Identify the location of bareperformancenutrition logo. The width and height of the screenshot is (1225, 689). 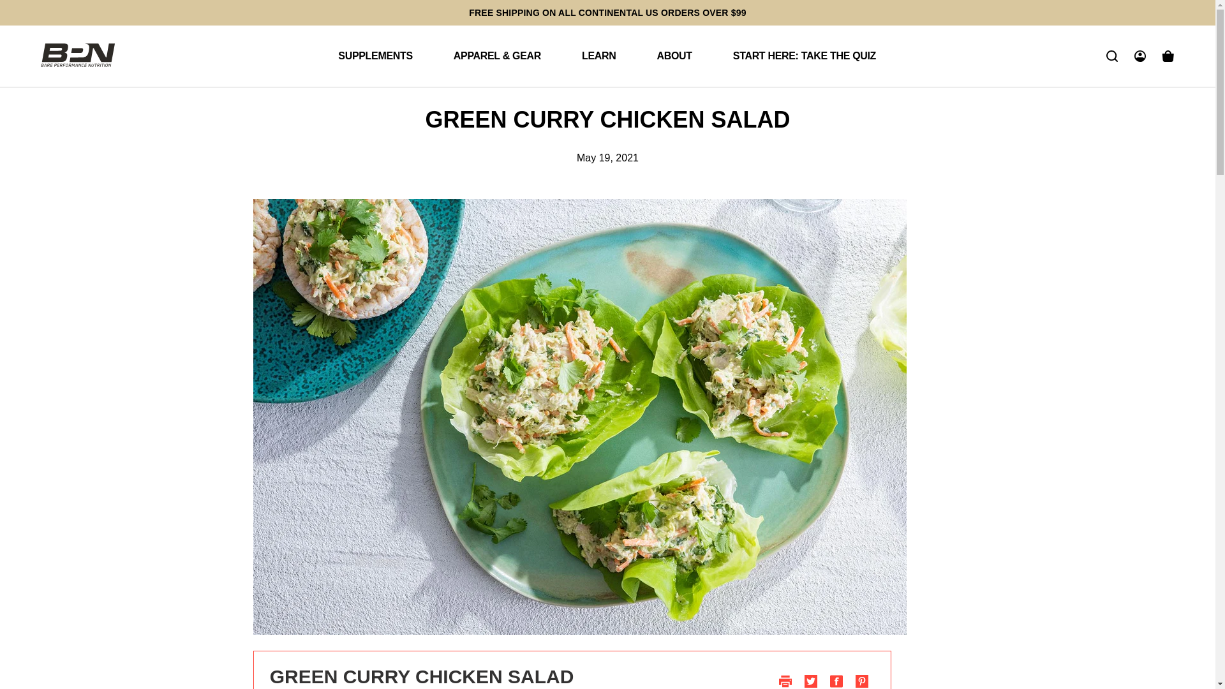
(78, 54).